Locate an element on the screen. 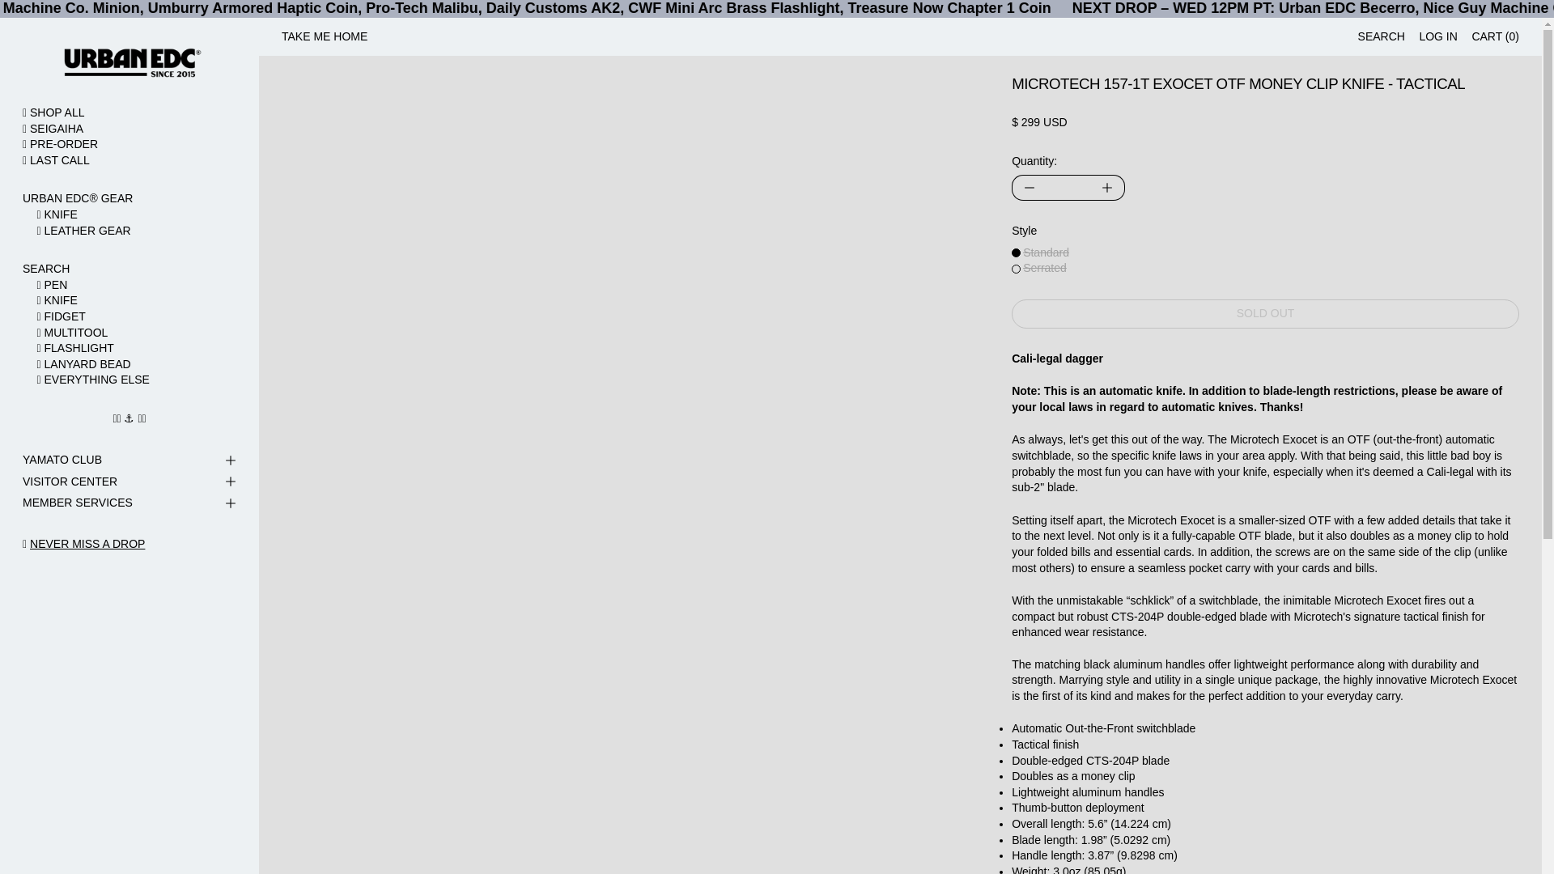 The image size is (1554, 874). SEARCH is located at coordinates (1381, 37).